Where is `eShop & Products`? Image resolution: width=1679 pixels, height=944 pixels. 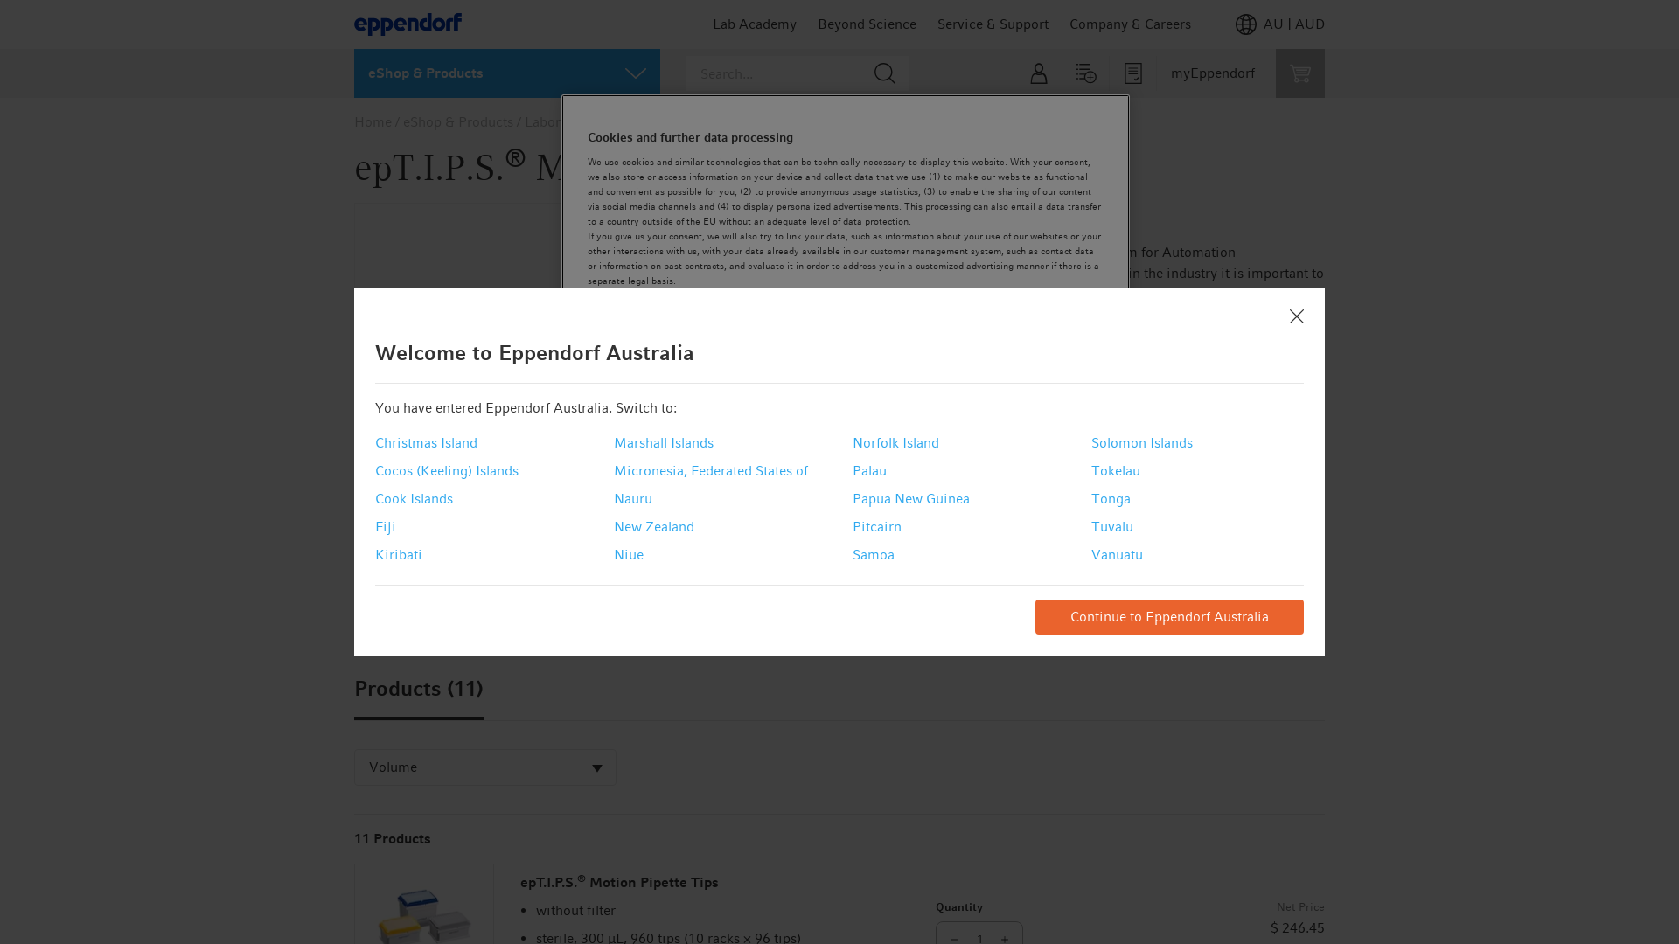 eShop & Products is located at coordinates (458, 122).